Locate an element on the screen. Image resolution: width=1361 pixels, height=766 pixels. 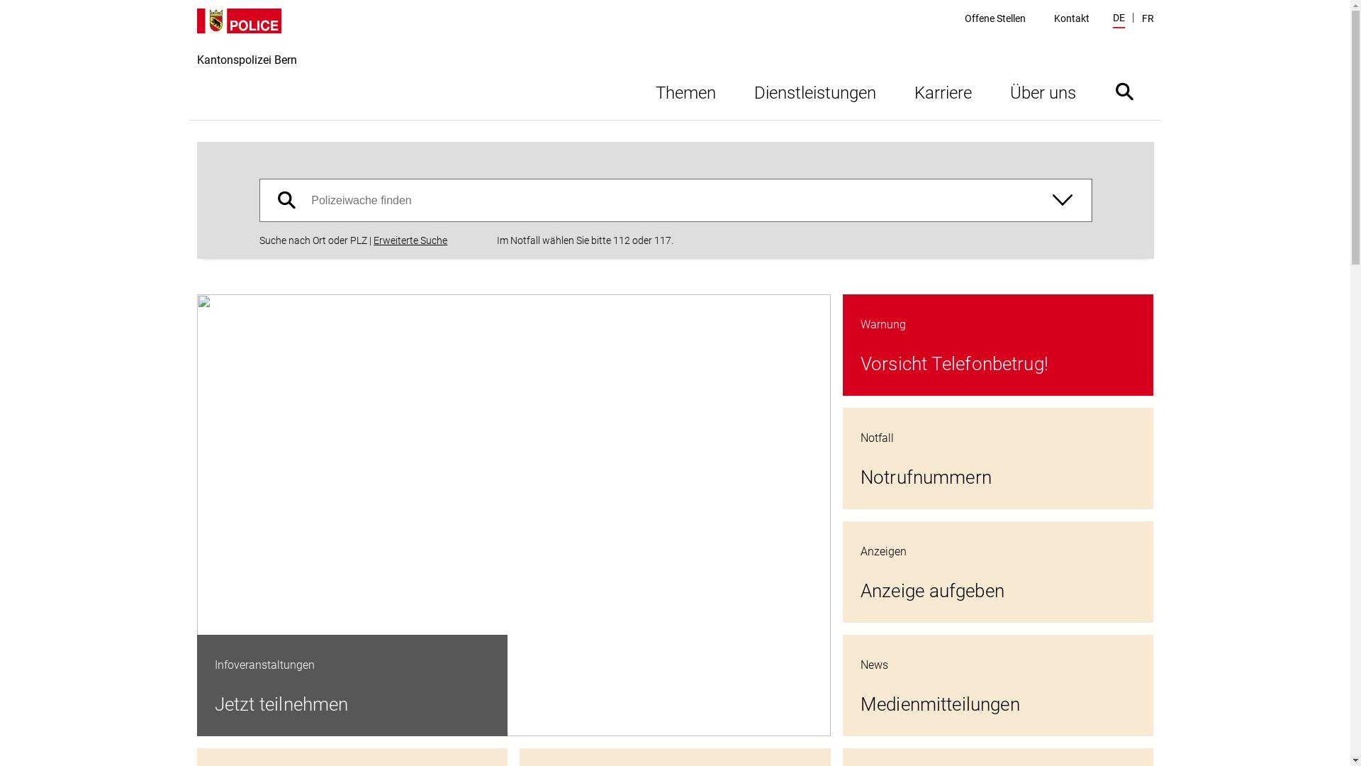
Jetzt teilnehmen
Infoveranstaltungen is located at coordinates (514, 515).